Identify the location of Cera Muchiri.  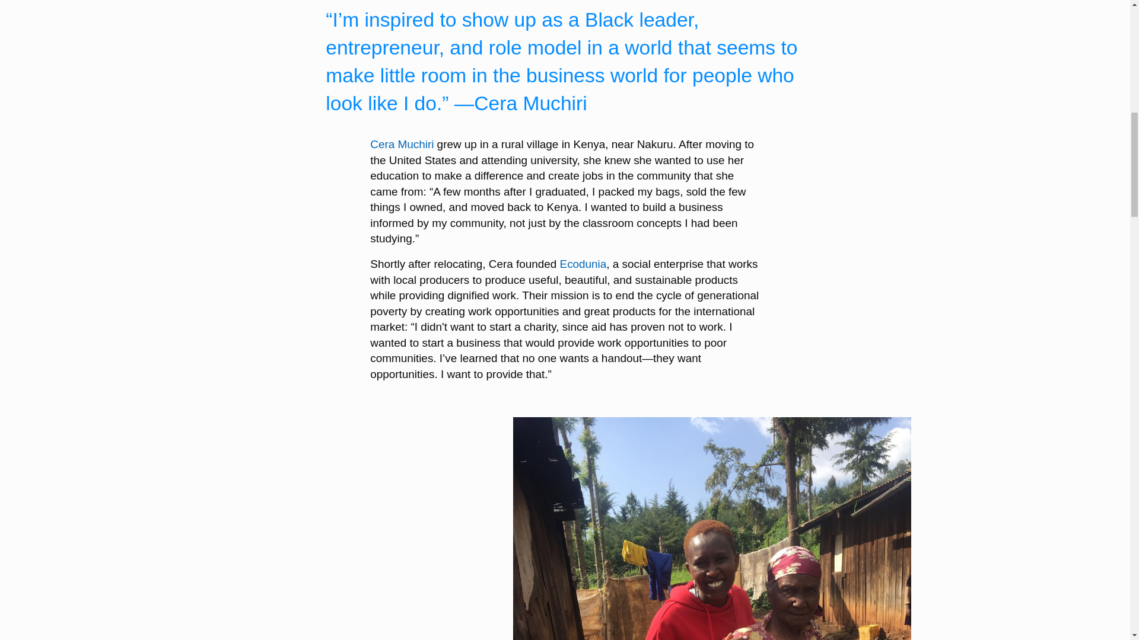
(402, 144).